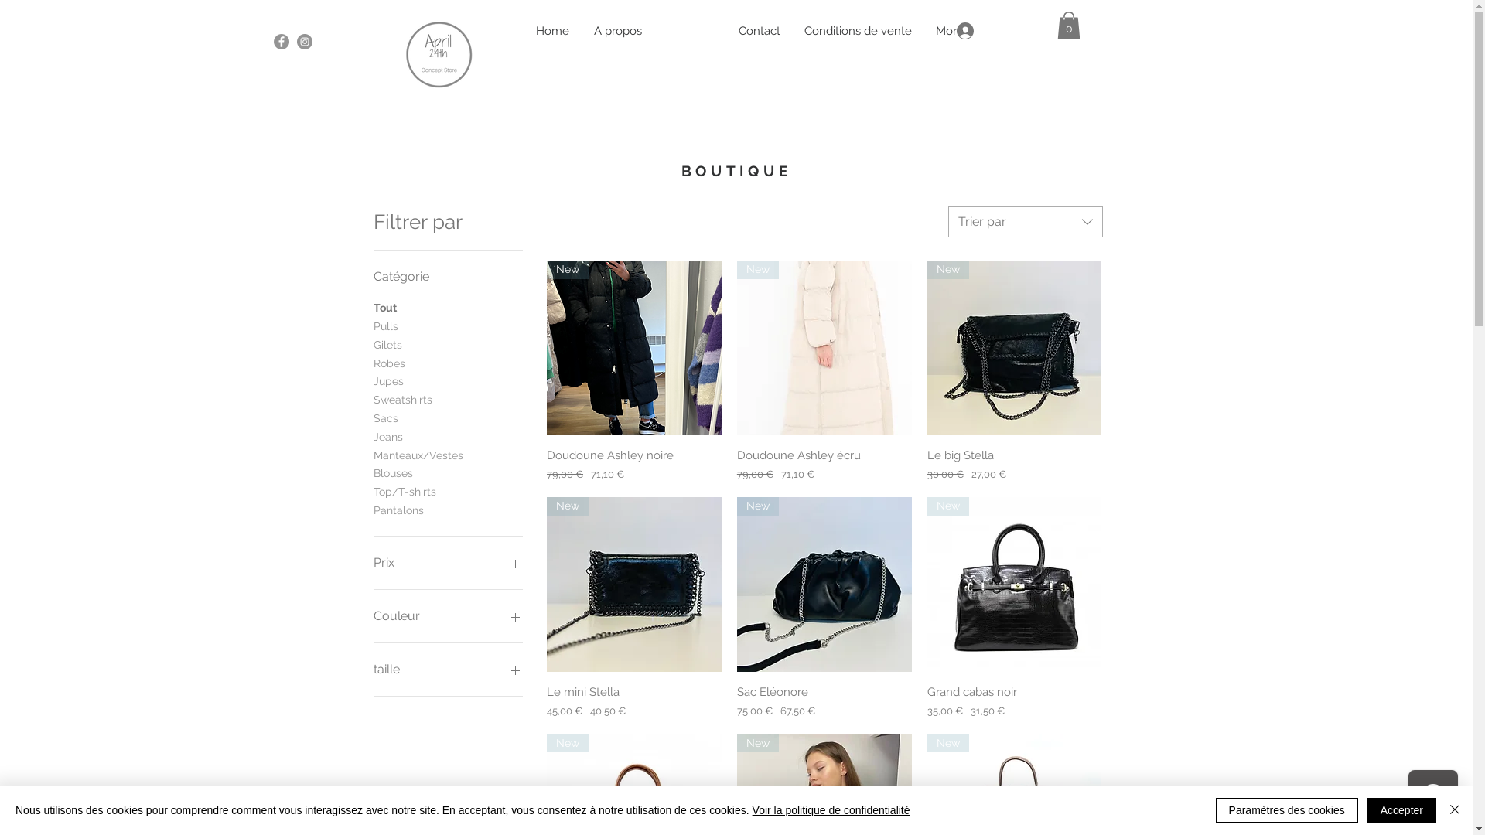 This screenshot has height=835, width=1485. What do you see at coordinates (824, 348) in the screenshot?
I see `New` at bounding box center [824, 348].